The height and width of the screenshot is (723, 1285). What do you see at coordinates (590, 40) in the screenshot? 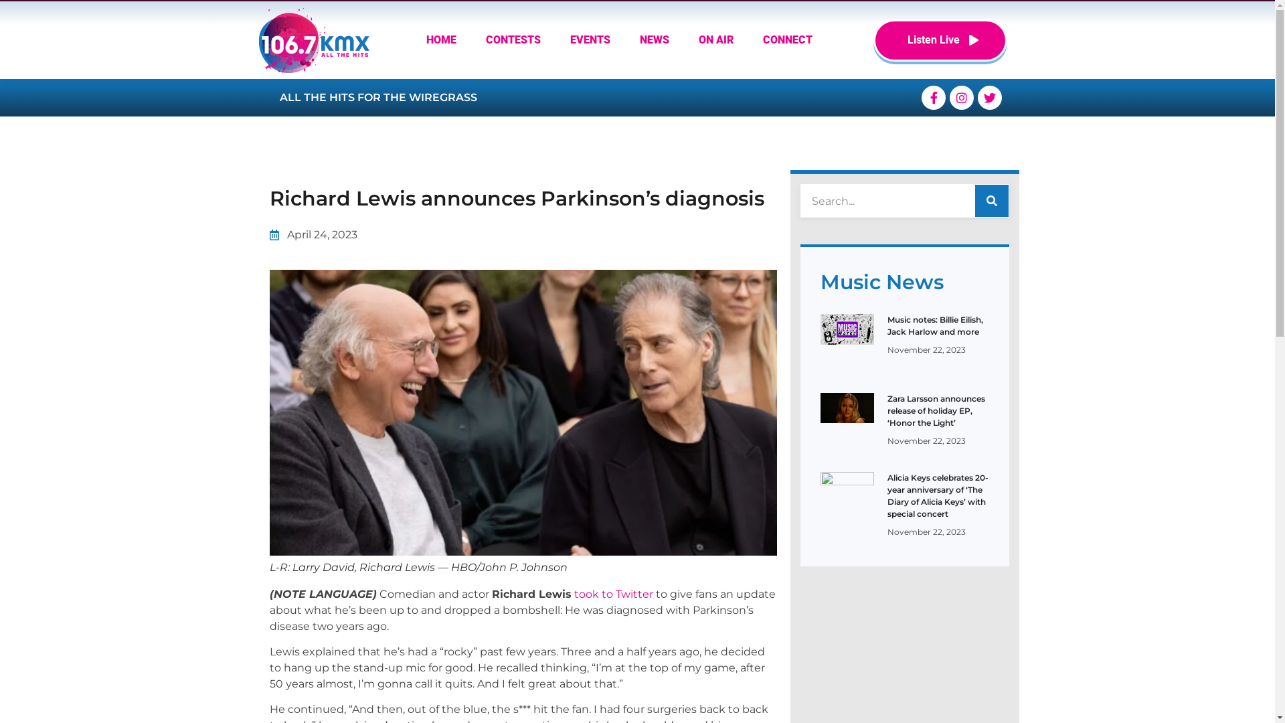
I see `EVENTS` at bounding box center [590, 40].